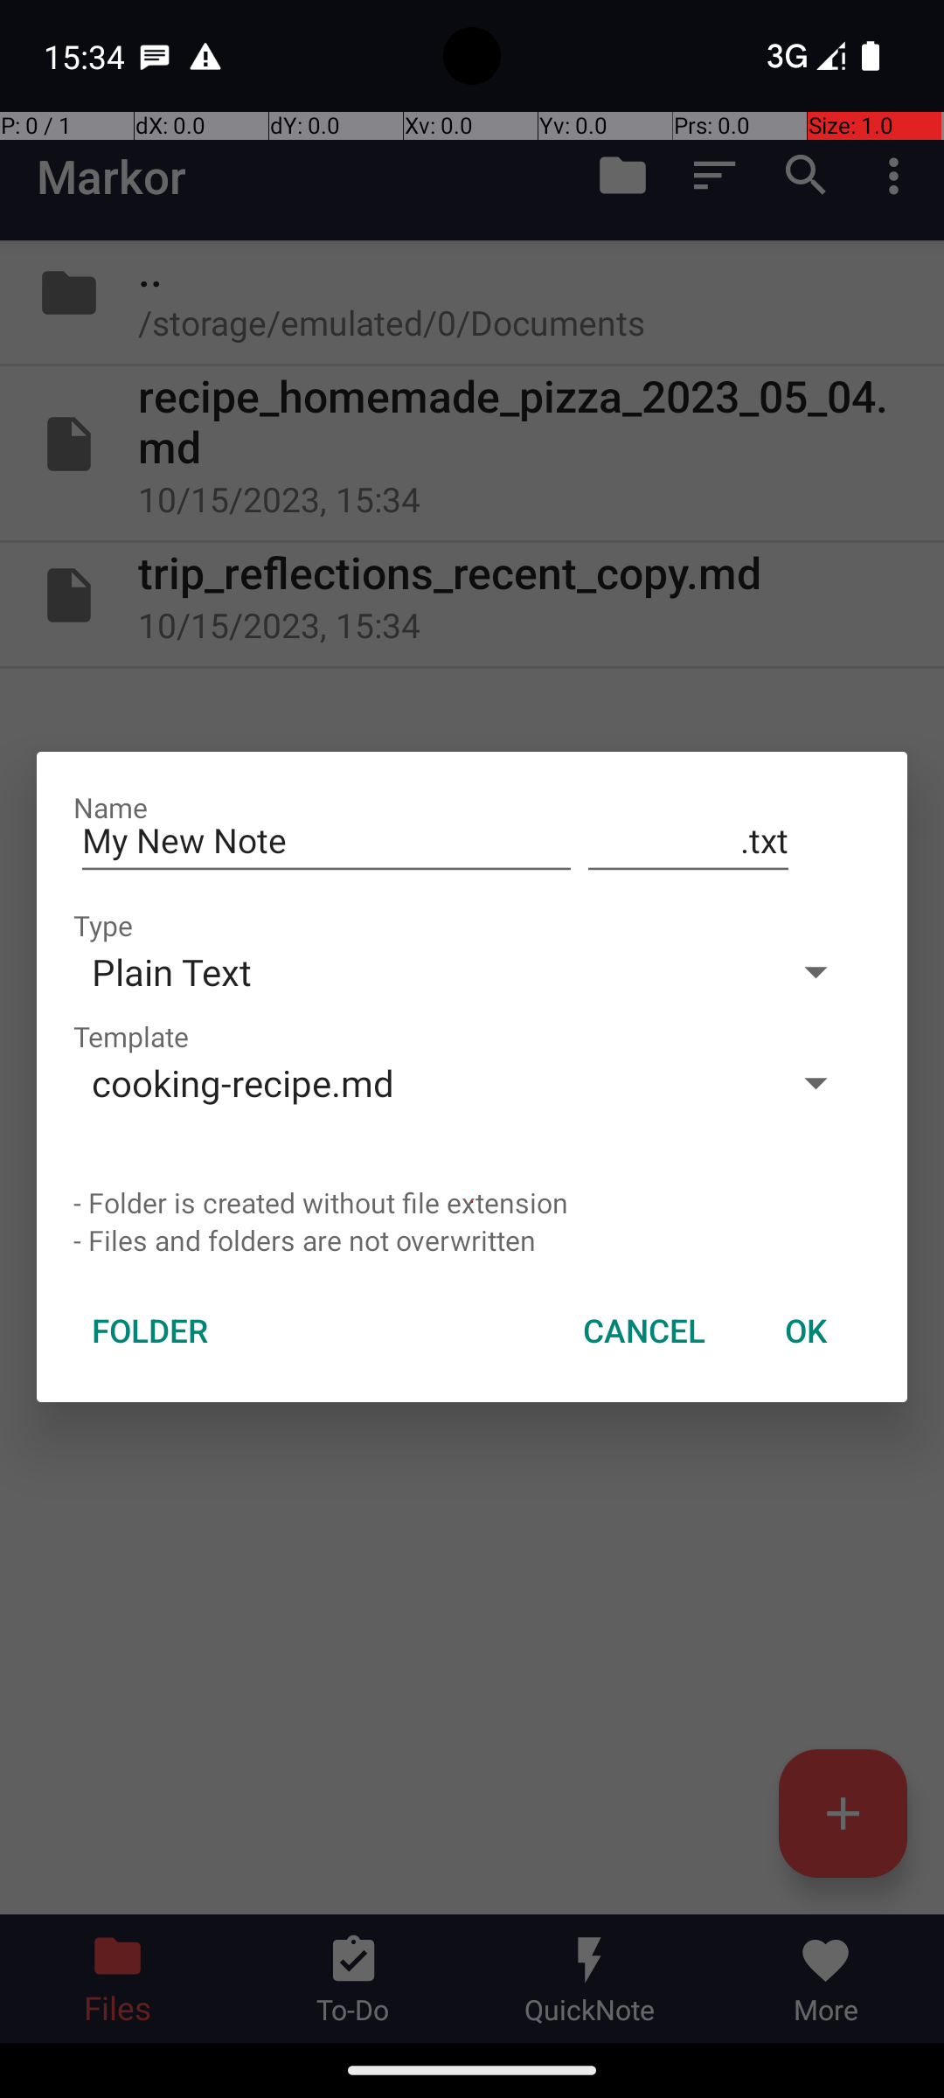  I want to click on .txt, so click(689, 841).